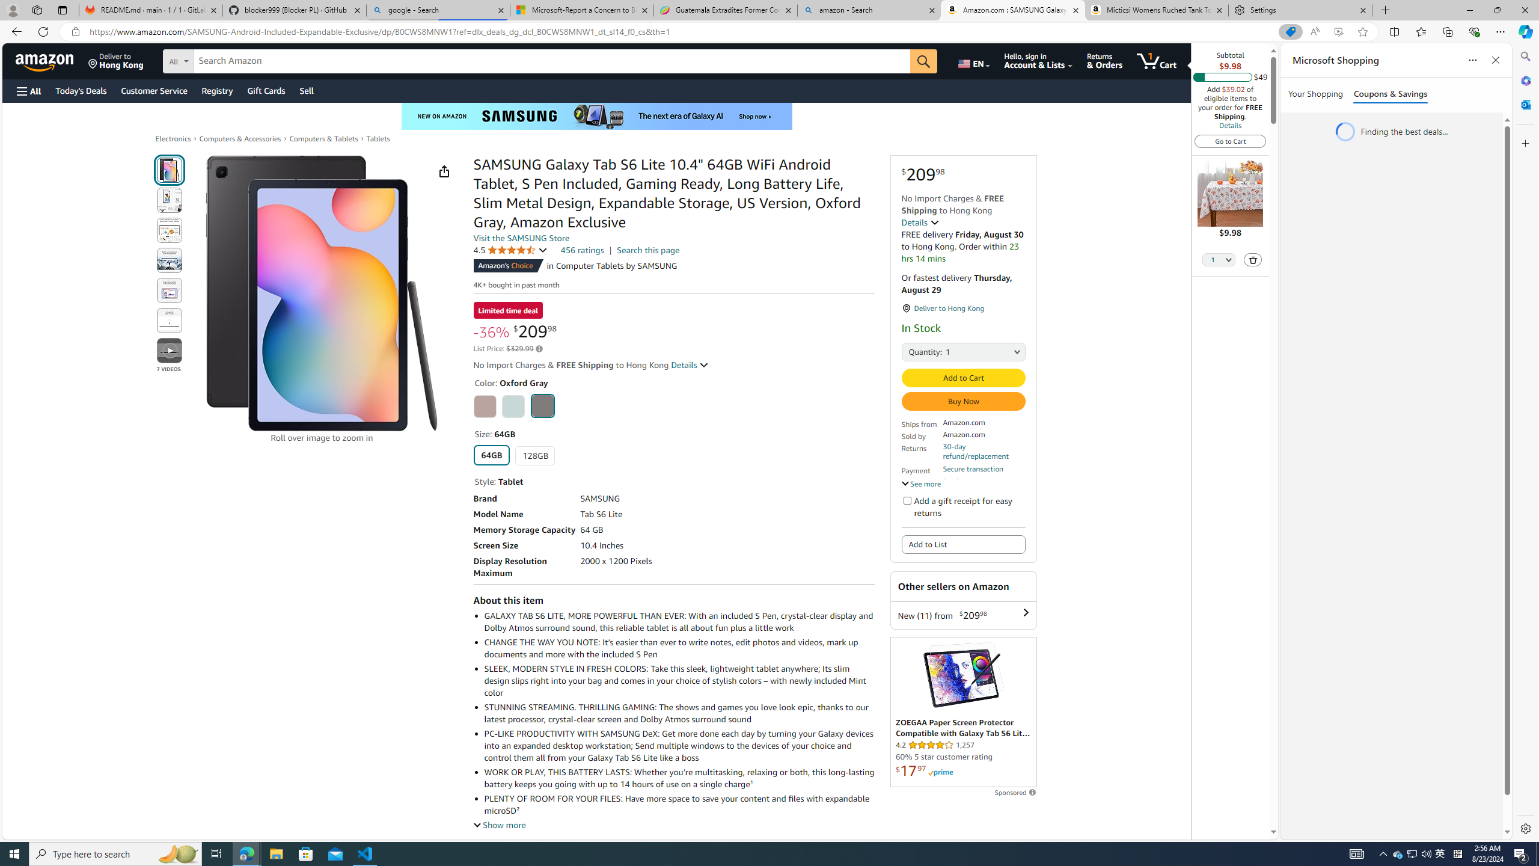 The image size is (1539, 866). I want to click on Registry, so click(216, 90).